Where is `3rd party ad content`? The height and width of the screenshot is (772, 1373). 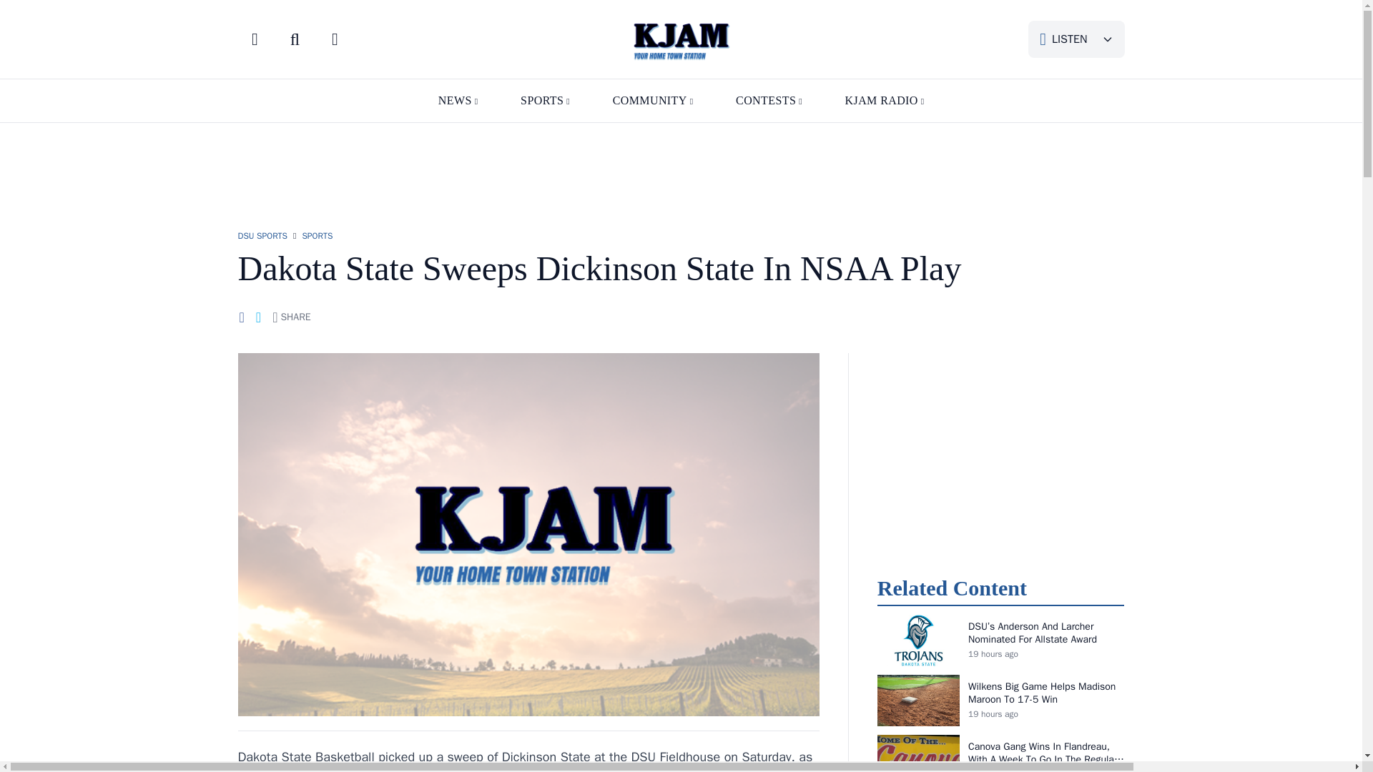 3rd party ad content is located at coordinates (1000, 456).